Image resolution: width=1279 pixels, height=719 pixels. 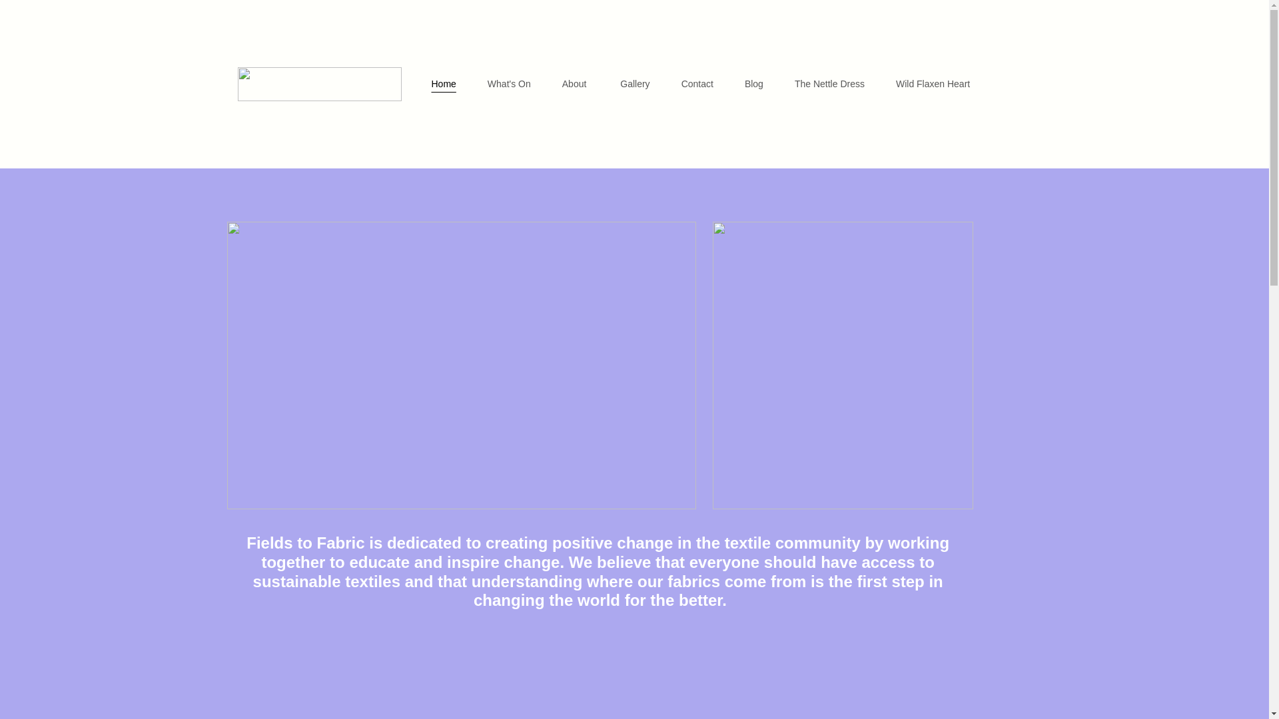 I want to click on The Nettle Dress, so click(x=829, y=84).